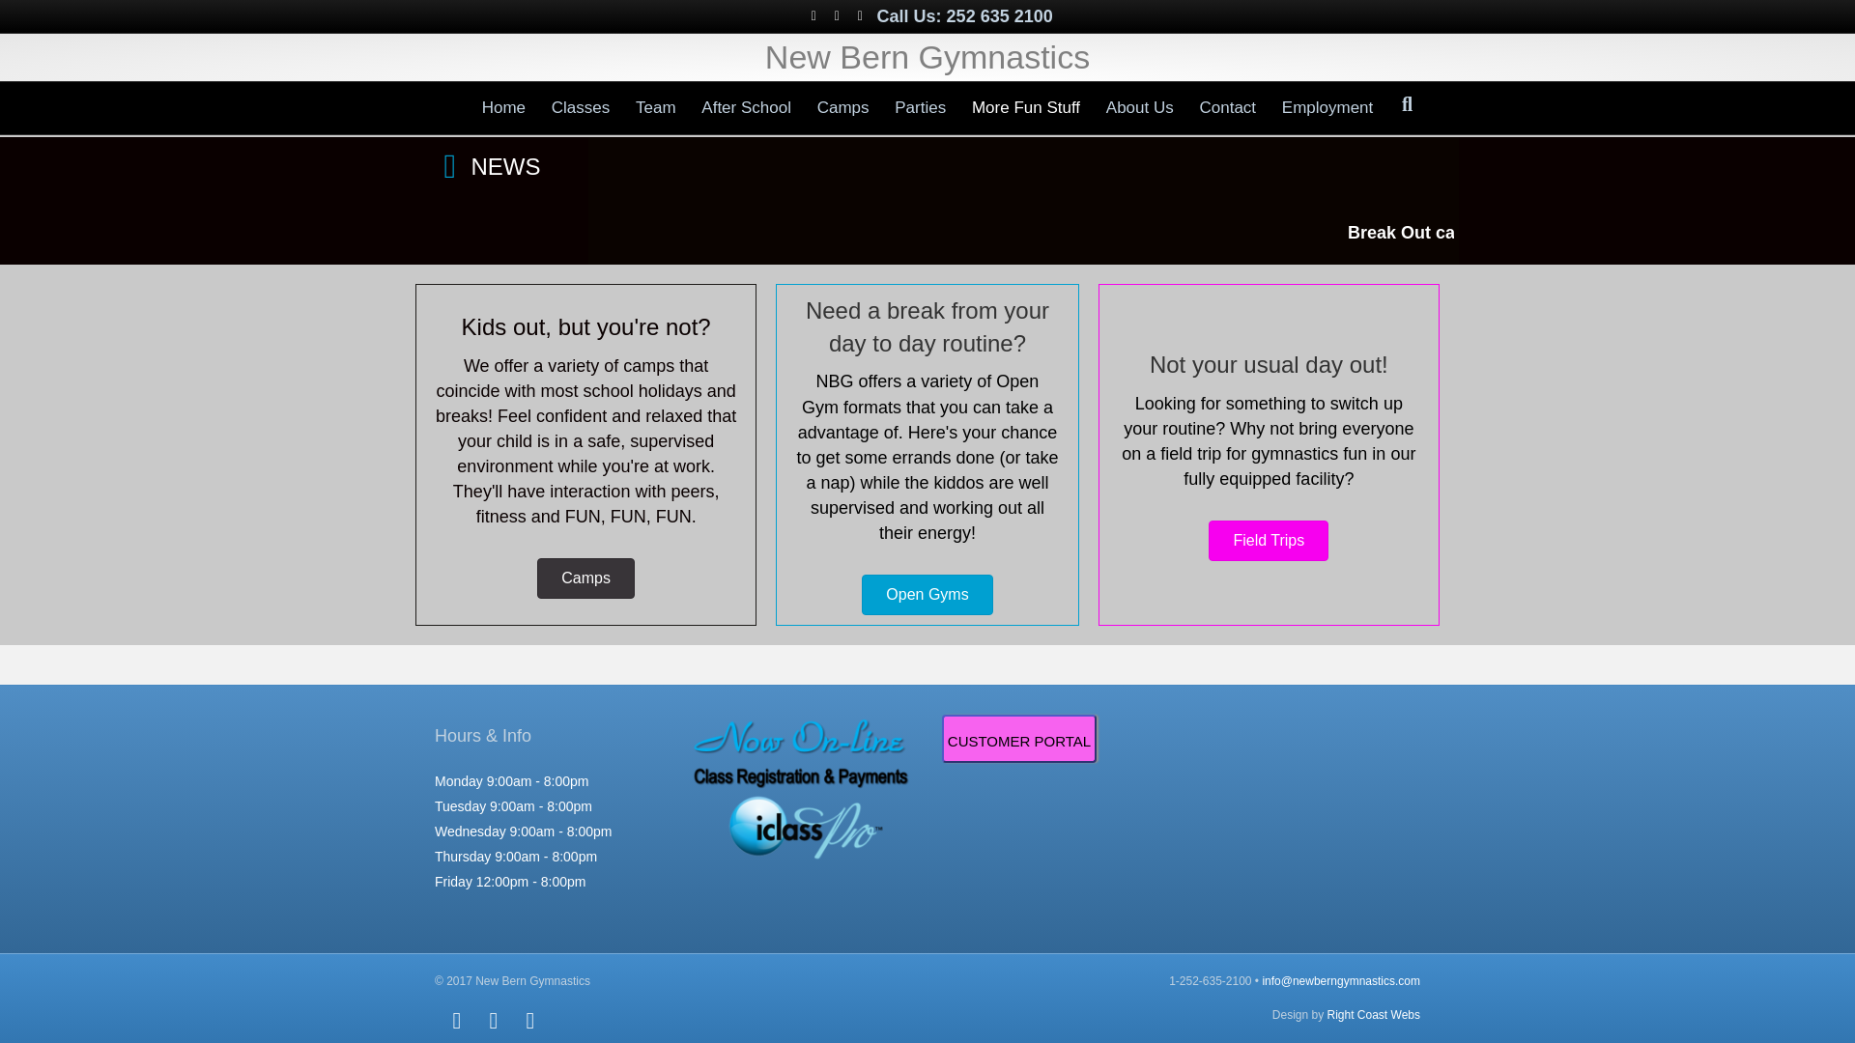 This screenshot has height=1043, width=1855. Describe the element at coordinates (580, 108) in the screenshot. I see `Classes` at that location.